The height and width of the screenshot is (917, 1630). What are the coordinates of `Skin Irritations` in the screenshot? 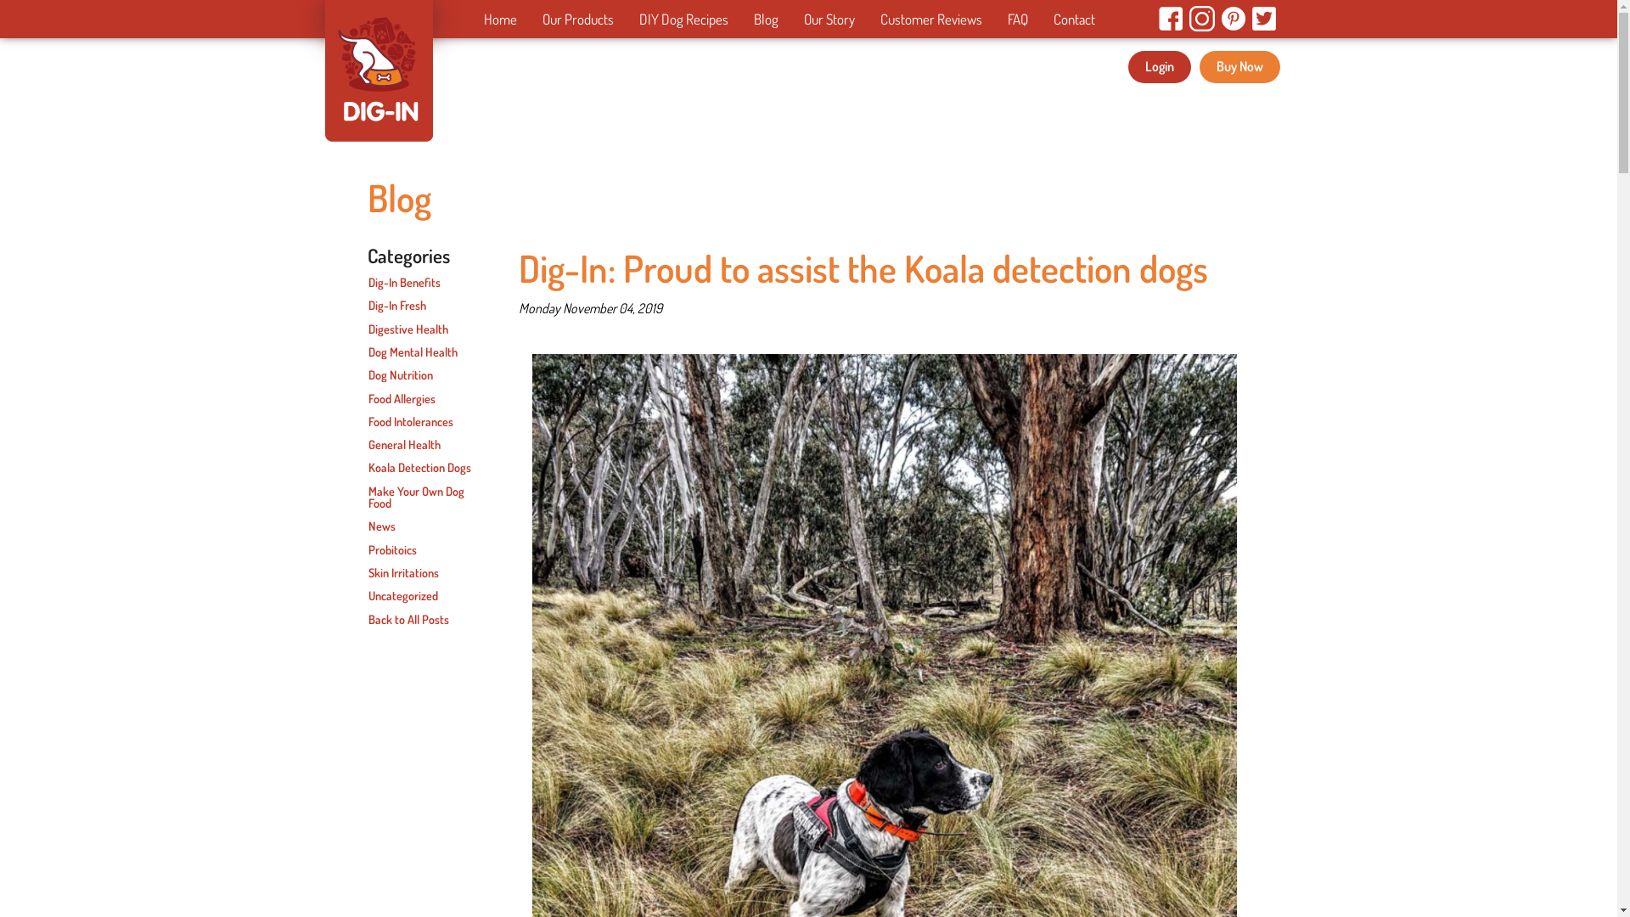 It's located at (426, 574).